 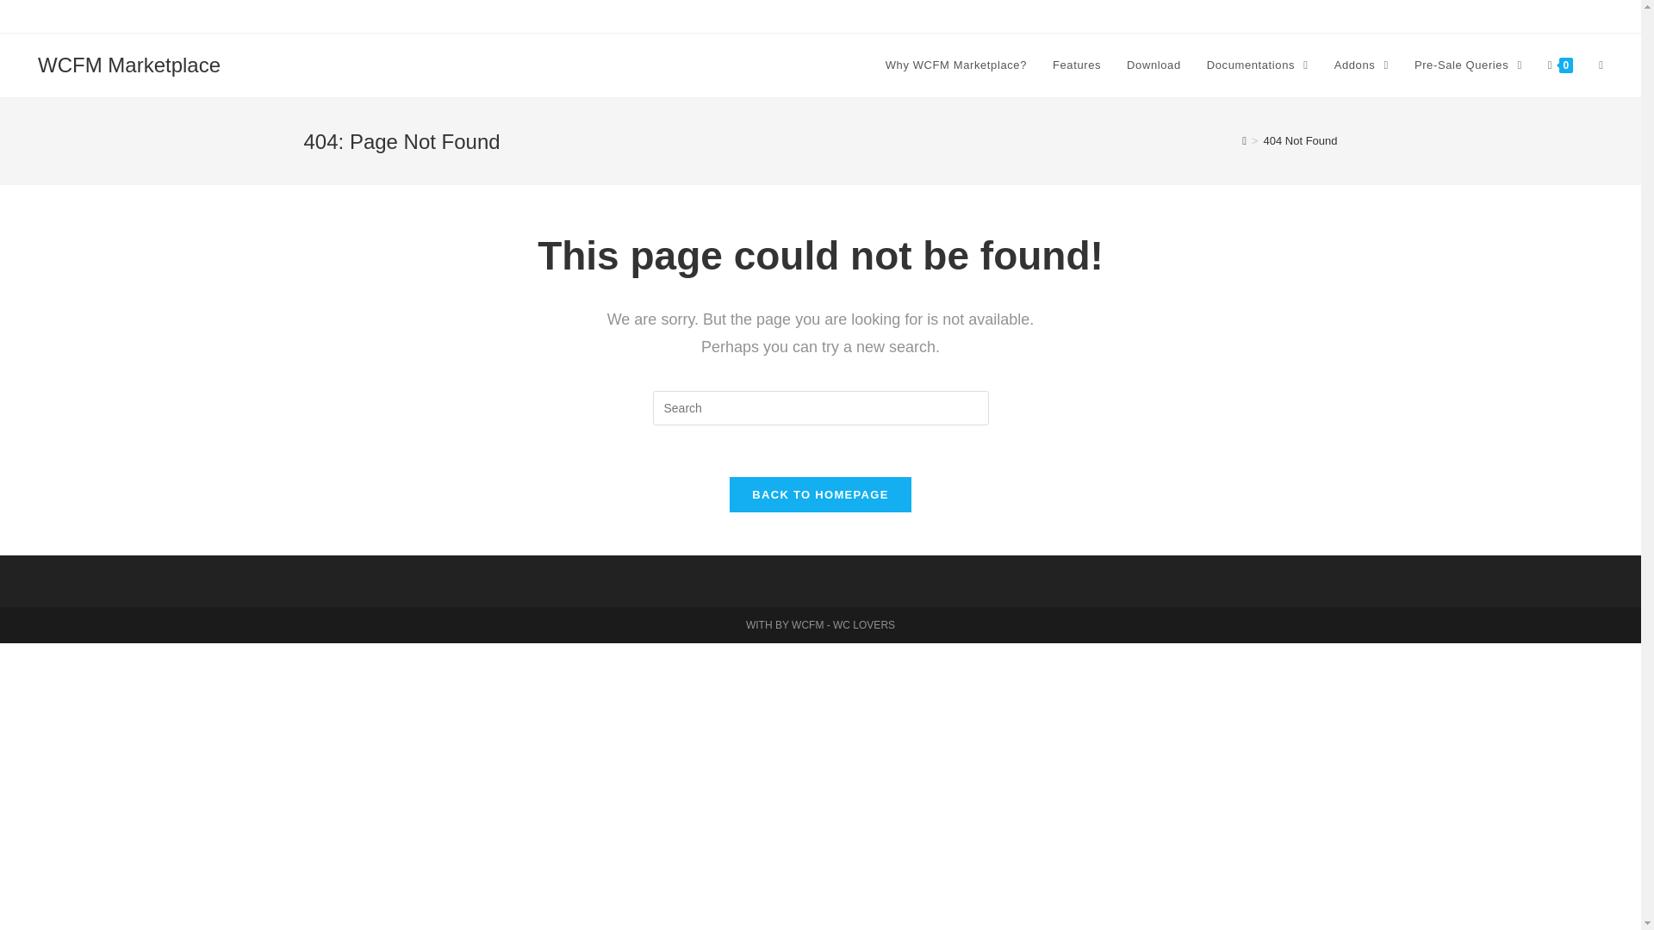 I want to click on Documentations, so click(x=1258, y=65).